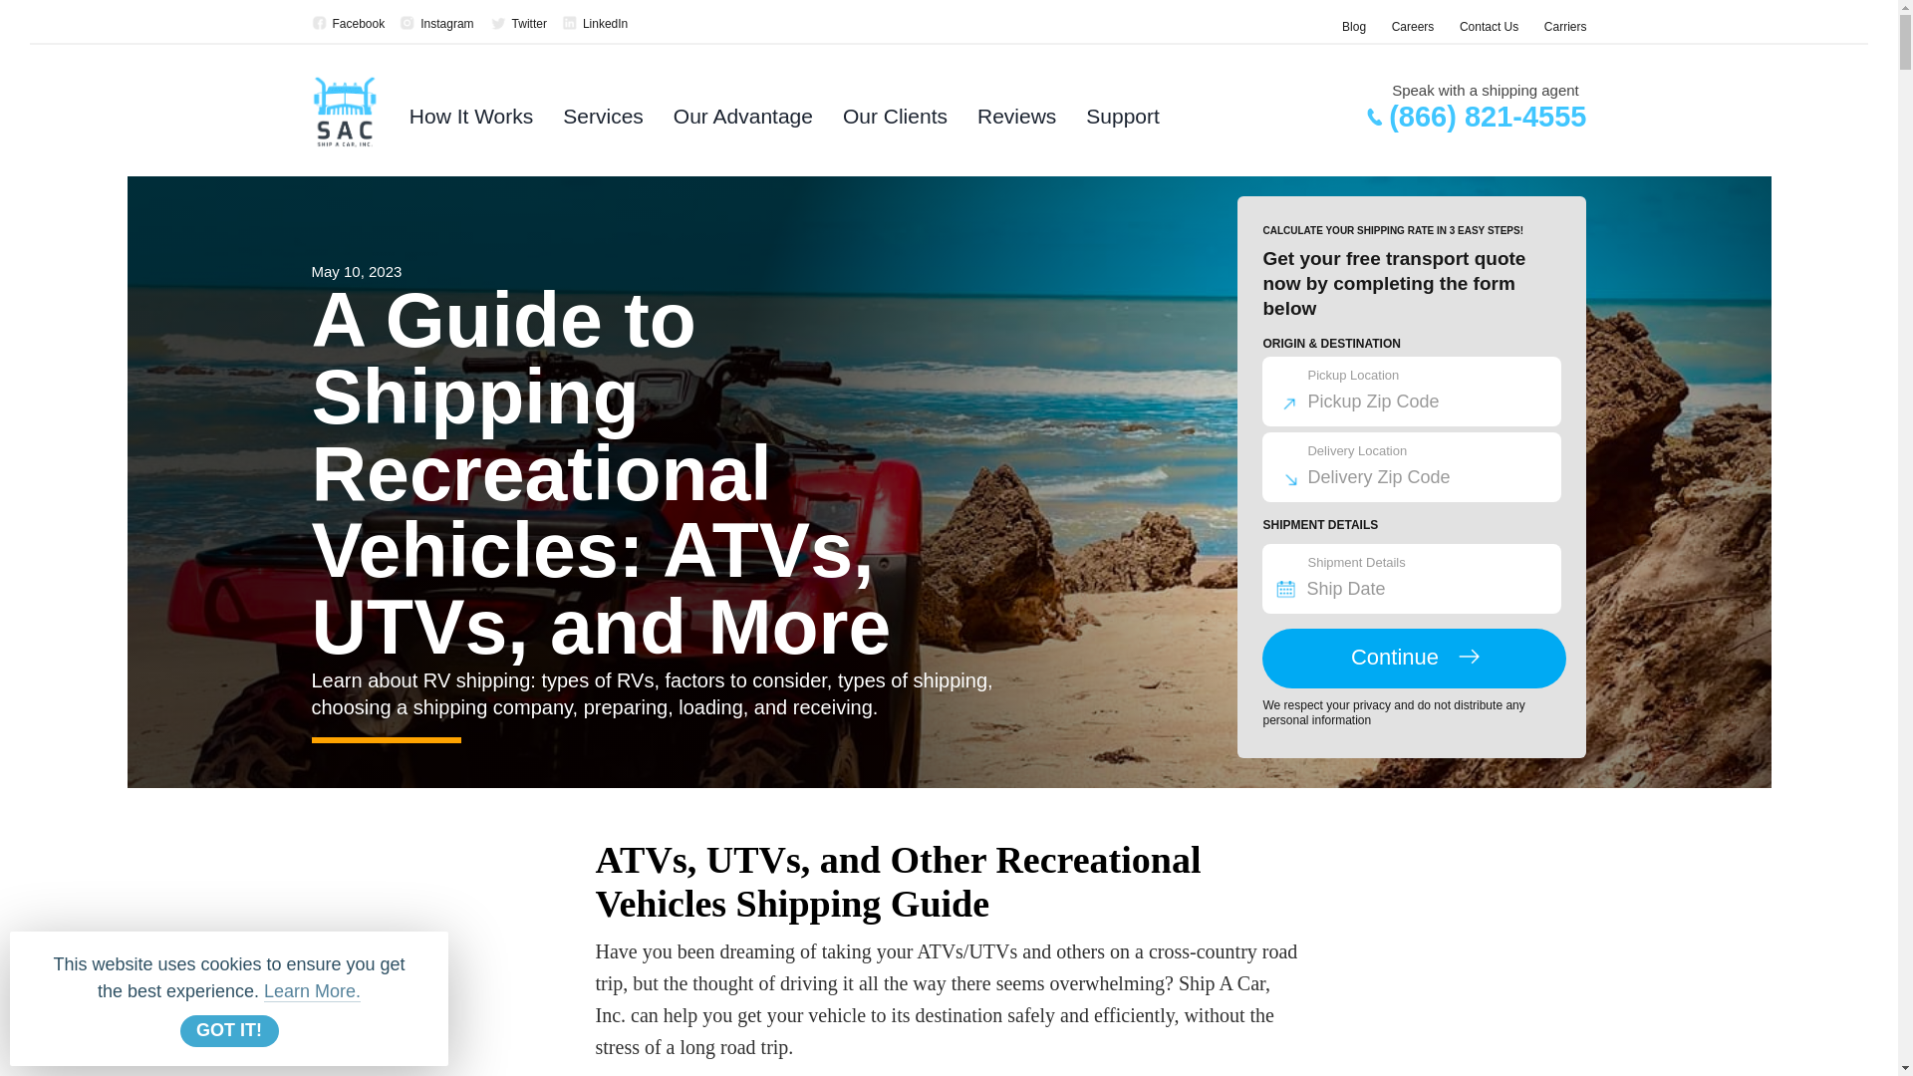 The image size is (1913, 1076). I want to click on Twitter, so click(518, 24).